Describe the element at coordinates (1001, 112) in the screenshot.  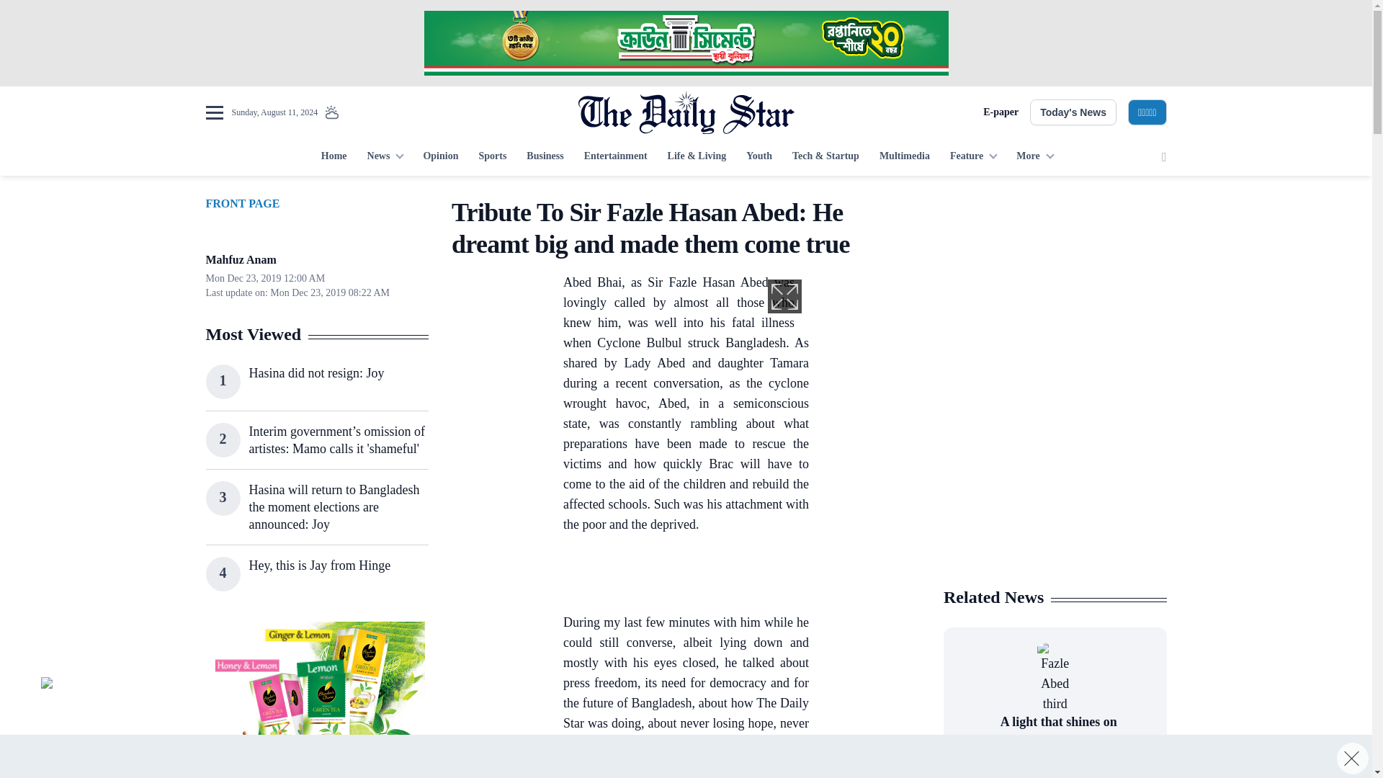
I see `E-paper` at that location.